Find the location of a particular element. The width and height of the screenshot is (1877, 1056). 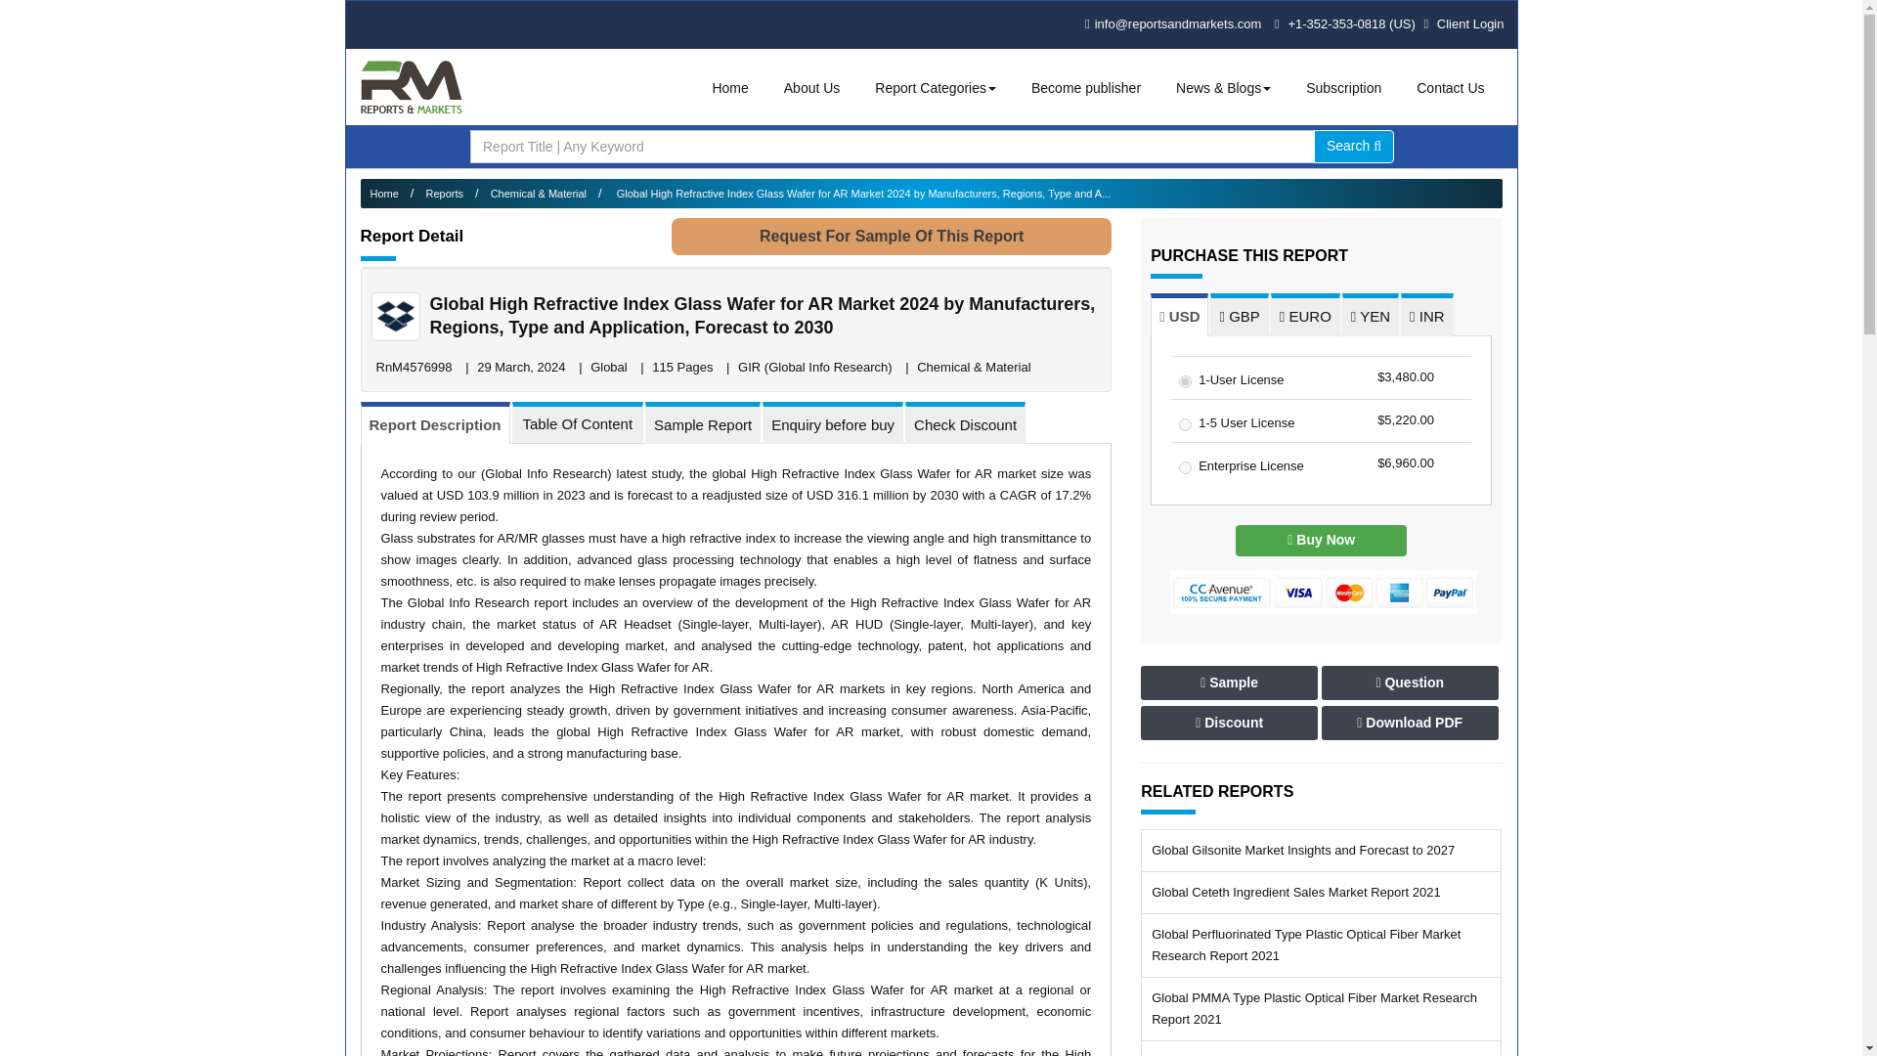

Request for FREE Sample of this report is located at coordinates (892, 237).